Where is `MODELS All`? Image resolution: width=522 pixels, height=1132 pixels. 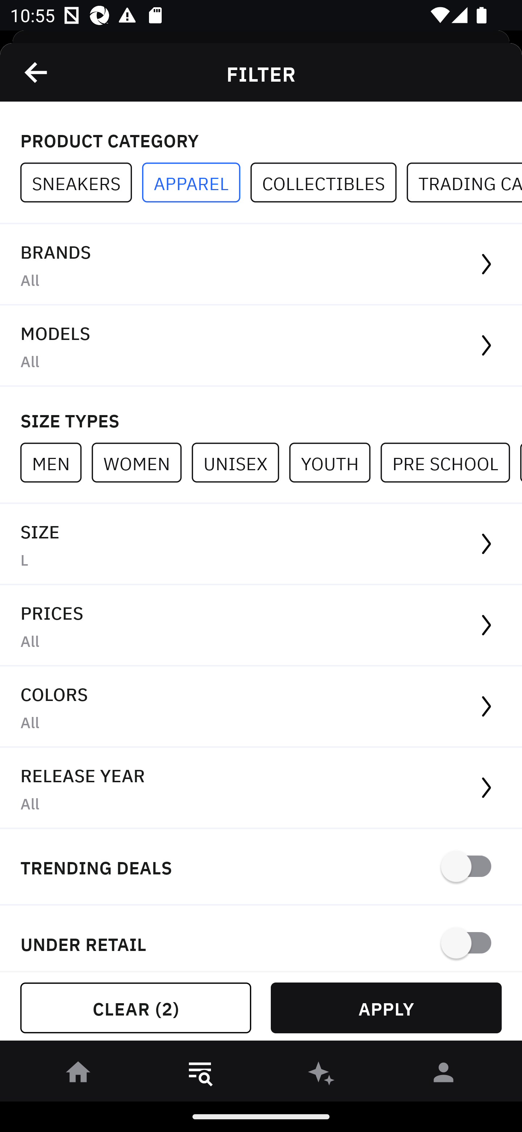 MODELS All is located at coordinates (261, 346).